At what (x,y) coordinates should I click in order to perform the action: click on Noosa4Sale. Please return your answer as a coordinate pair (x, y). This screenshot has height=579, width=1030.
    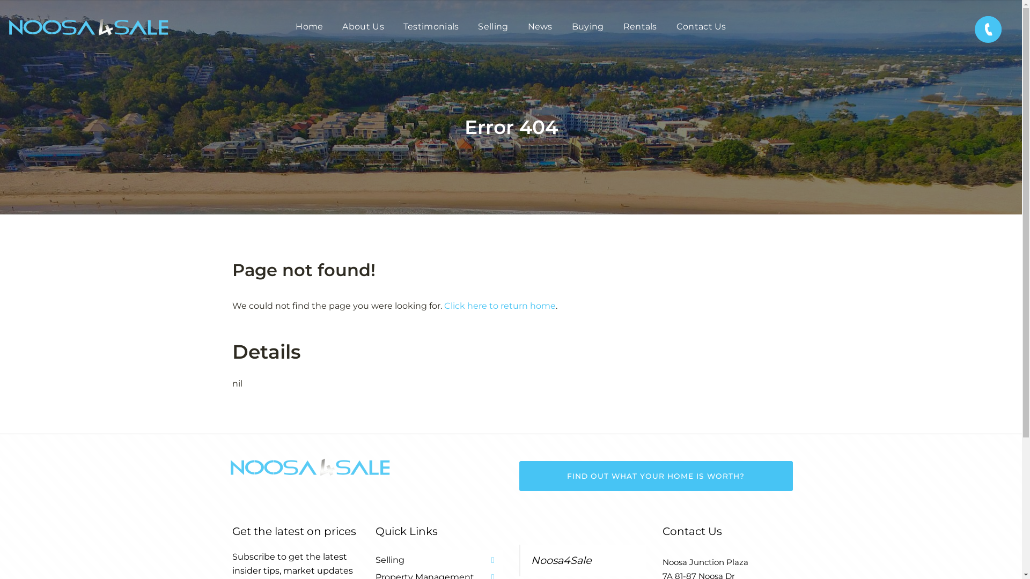
    Looking at the image, I should click on (561, 560).